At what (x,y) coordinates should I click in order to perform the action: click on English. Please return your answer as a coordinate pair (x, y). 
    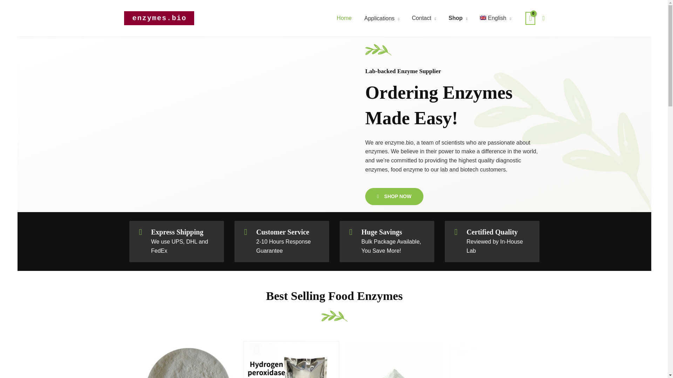
    Looking at the image, I should click on (496, 18).